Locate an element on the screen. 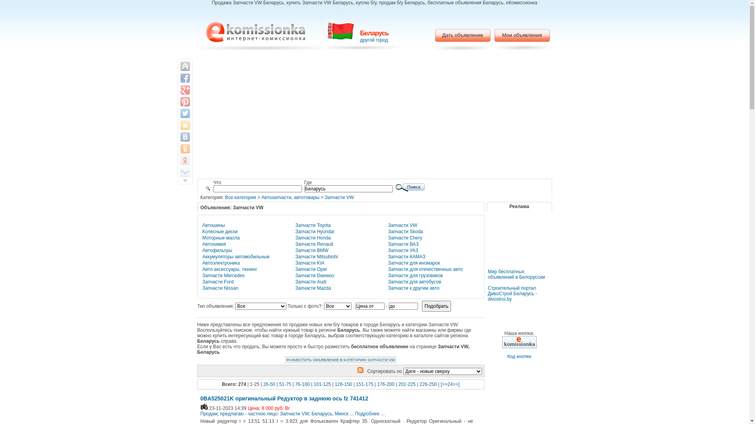 This screenshot has width=755, height=424. Save to Yandex Bookmarks is located at coordinates (185, 161).